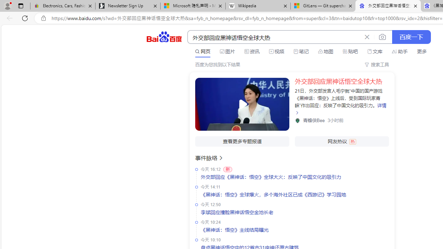 The height and width of the screenshot is (249, 443). I want to click on Wikipedia, so click(257, 6).